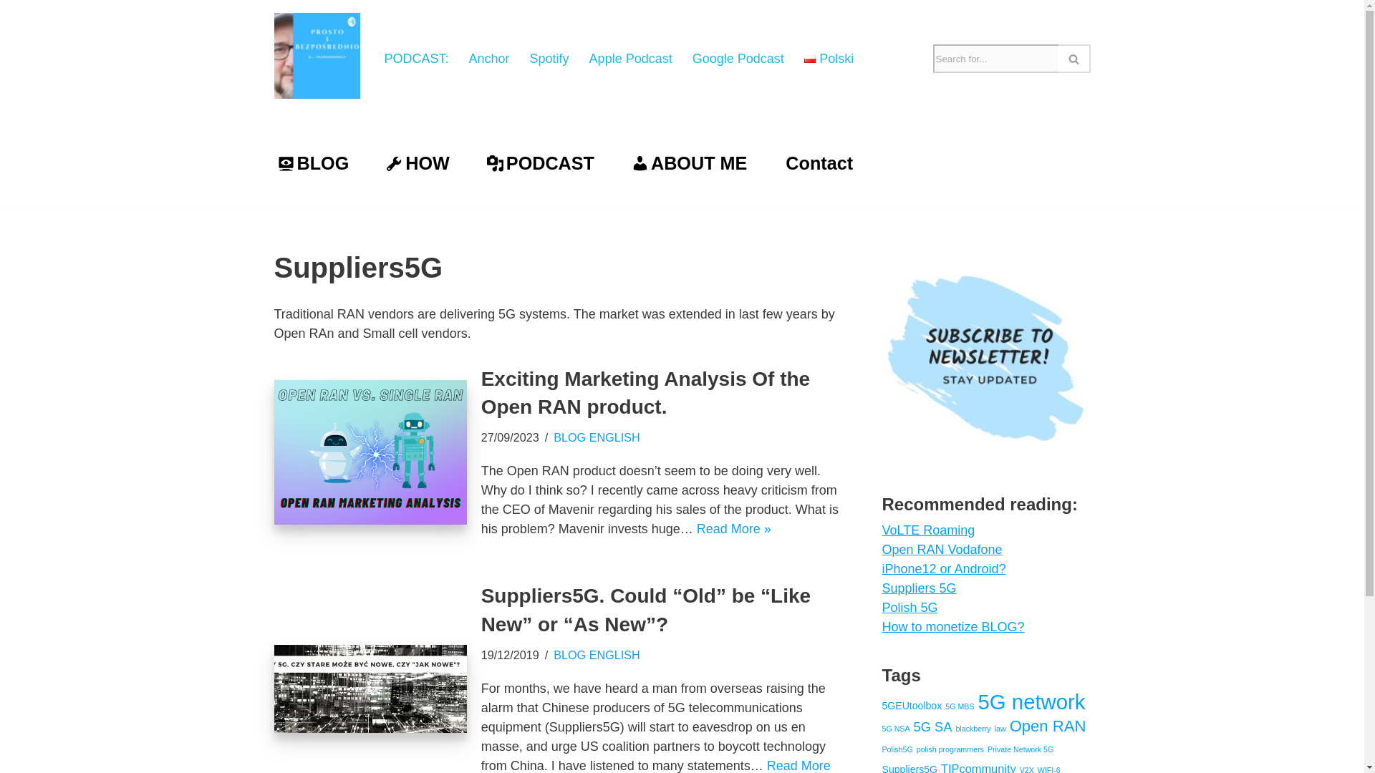 The height and width of the screenshot is (773, 1375). What do you see at coordinates (312, 162) in the screenshot?
I see `BLOG` at bounding box center [312, 162].